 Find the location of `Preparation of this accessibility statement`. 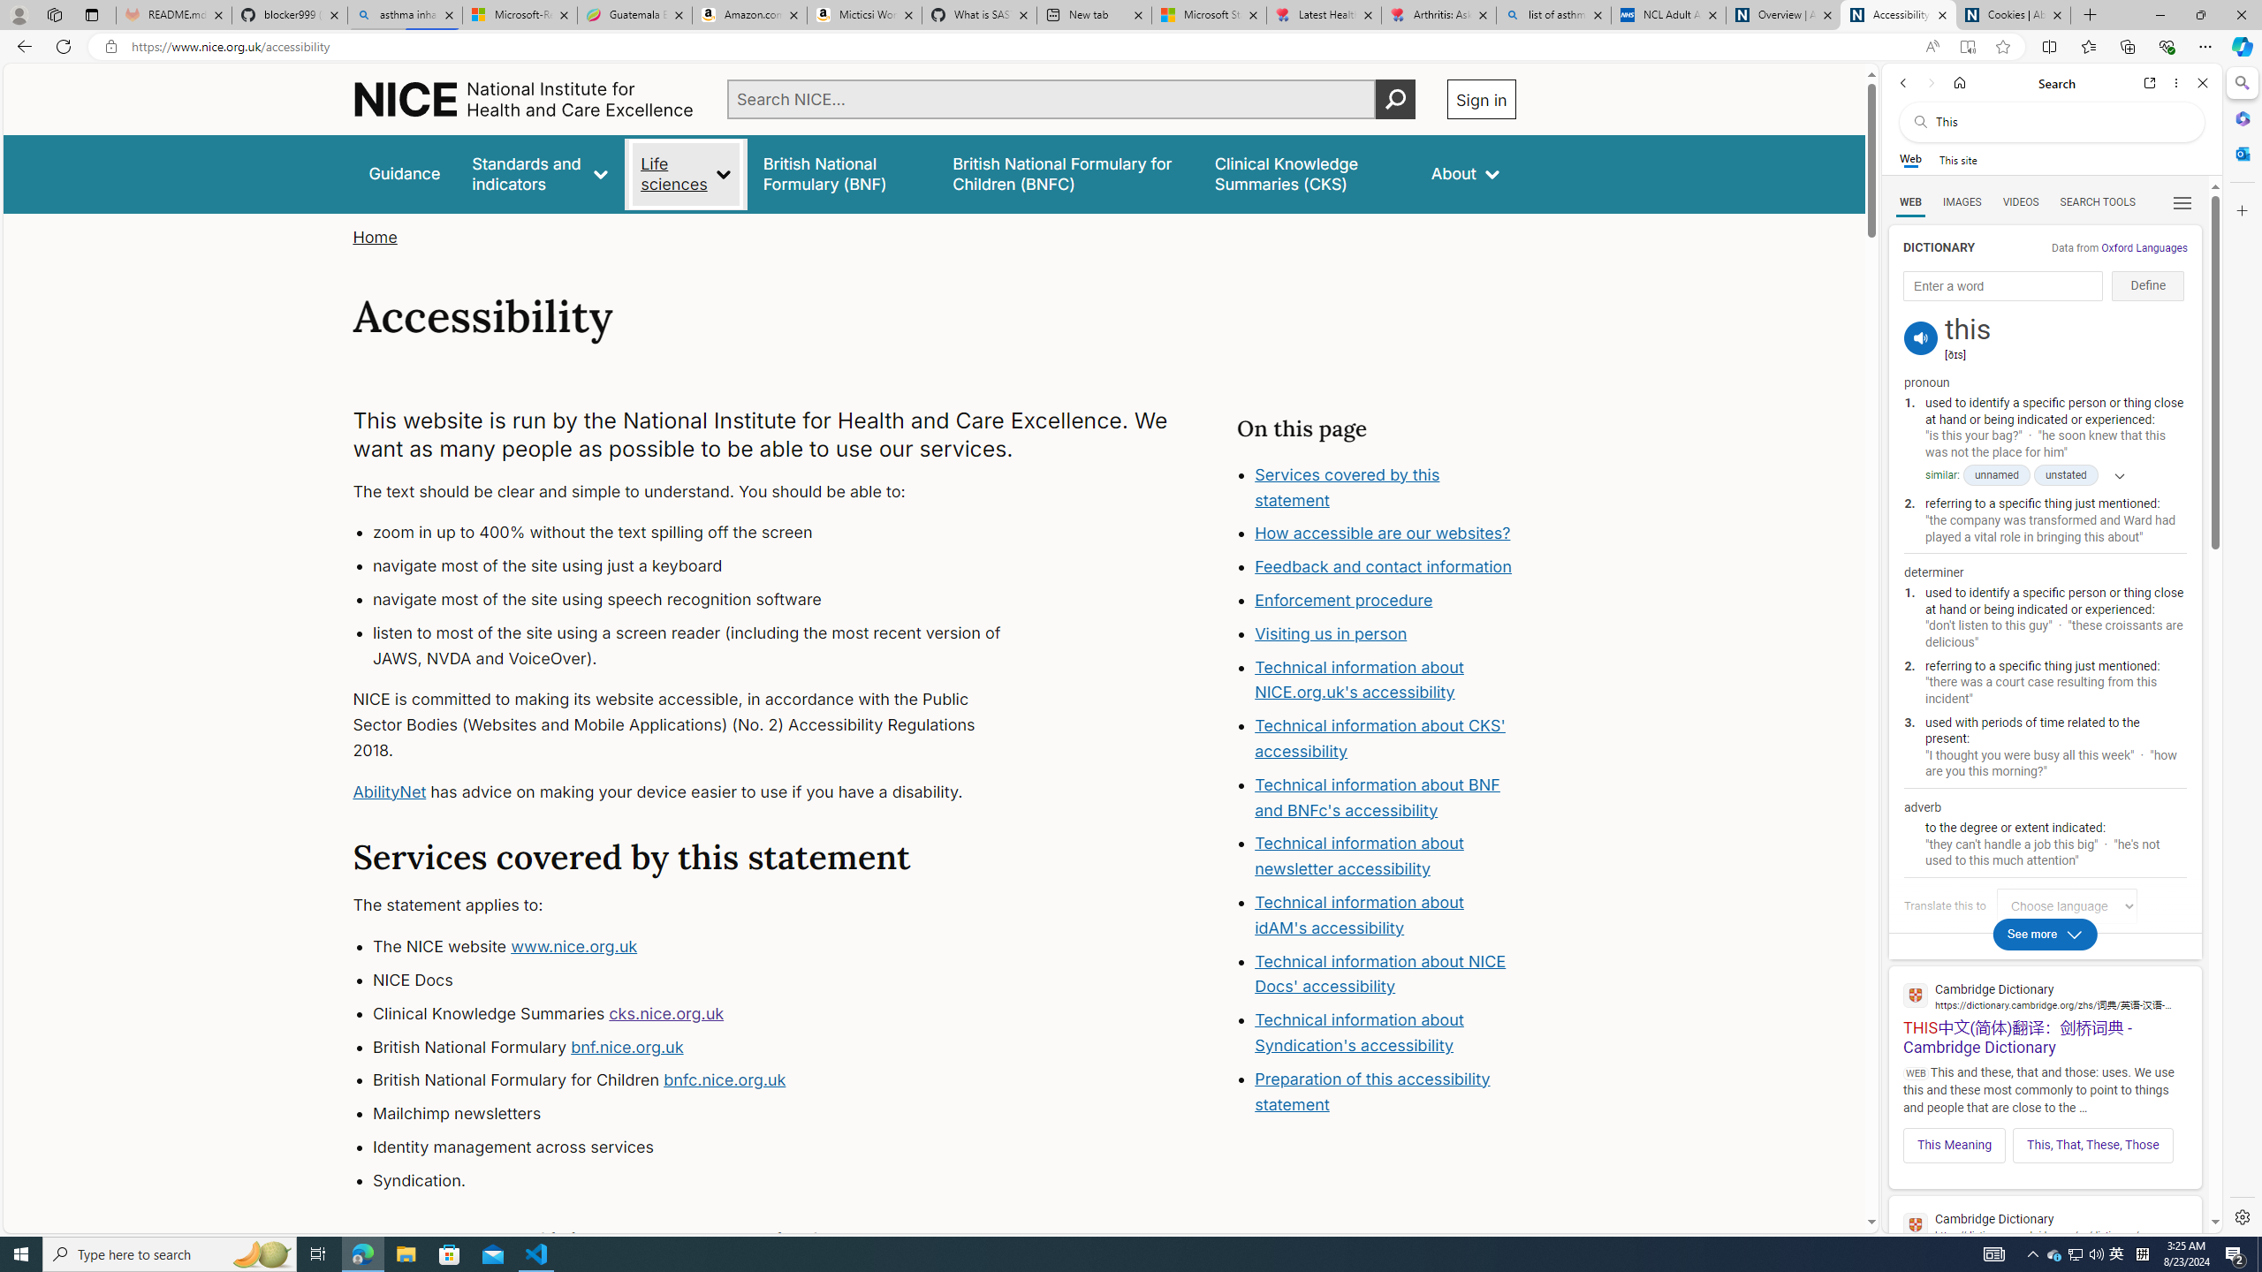

Preparation of this accessibility statement is located at coordinates (1373, 1091).